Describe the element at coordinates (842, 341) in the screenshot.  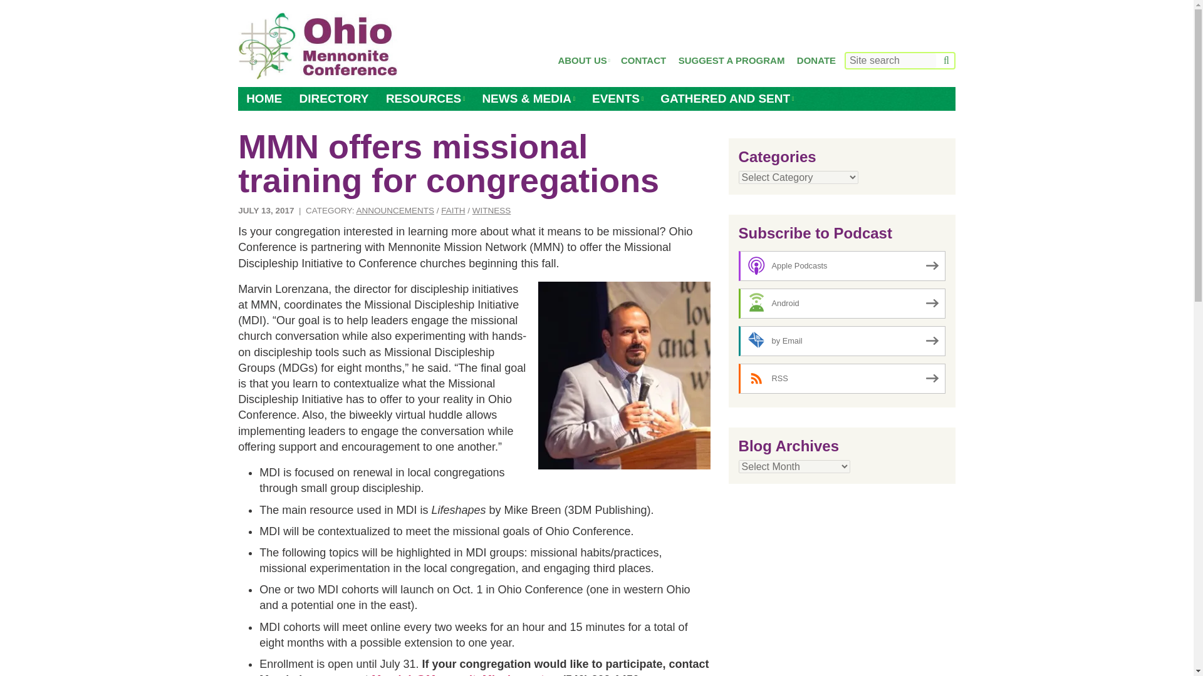
I see `Subscribe by Email` at that location.